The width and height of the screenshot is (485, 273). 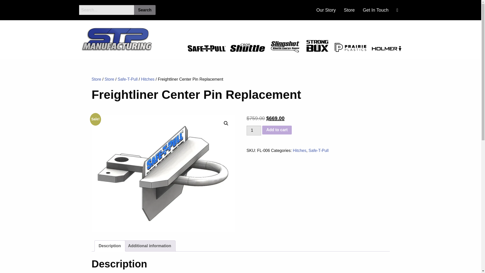 What do you see at coordinates (375, 10) in the screenshot?
I see `Get In Touch` at bounding box center [375, 10].